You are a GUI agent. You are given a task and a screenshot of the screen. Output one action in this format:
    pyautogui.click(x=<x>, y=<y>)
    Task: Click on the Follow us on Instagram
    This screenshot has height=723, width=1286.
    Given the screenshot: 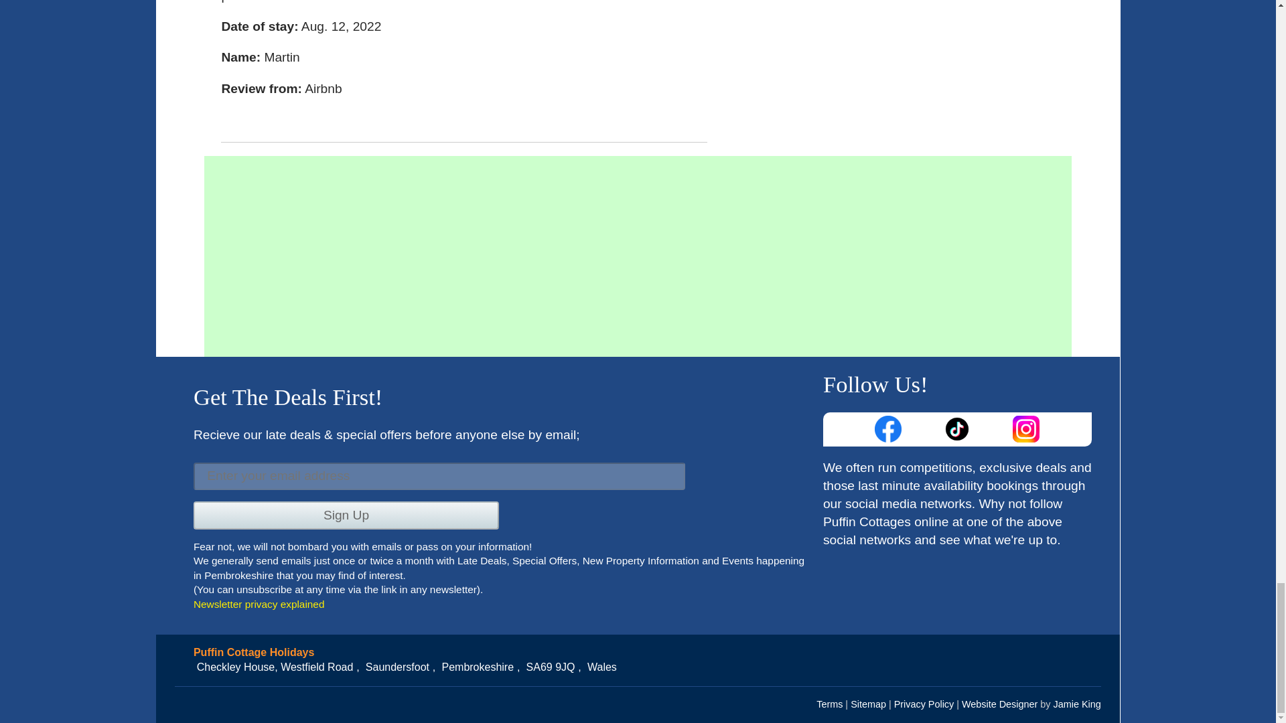 What is the action you would take?
    pyautogui.click(x=1027, y=428)
    